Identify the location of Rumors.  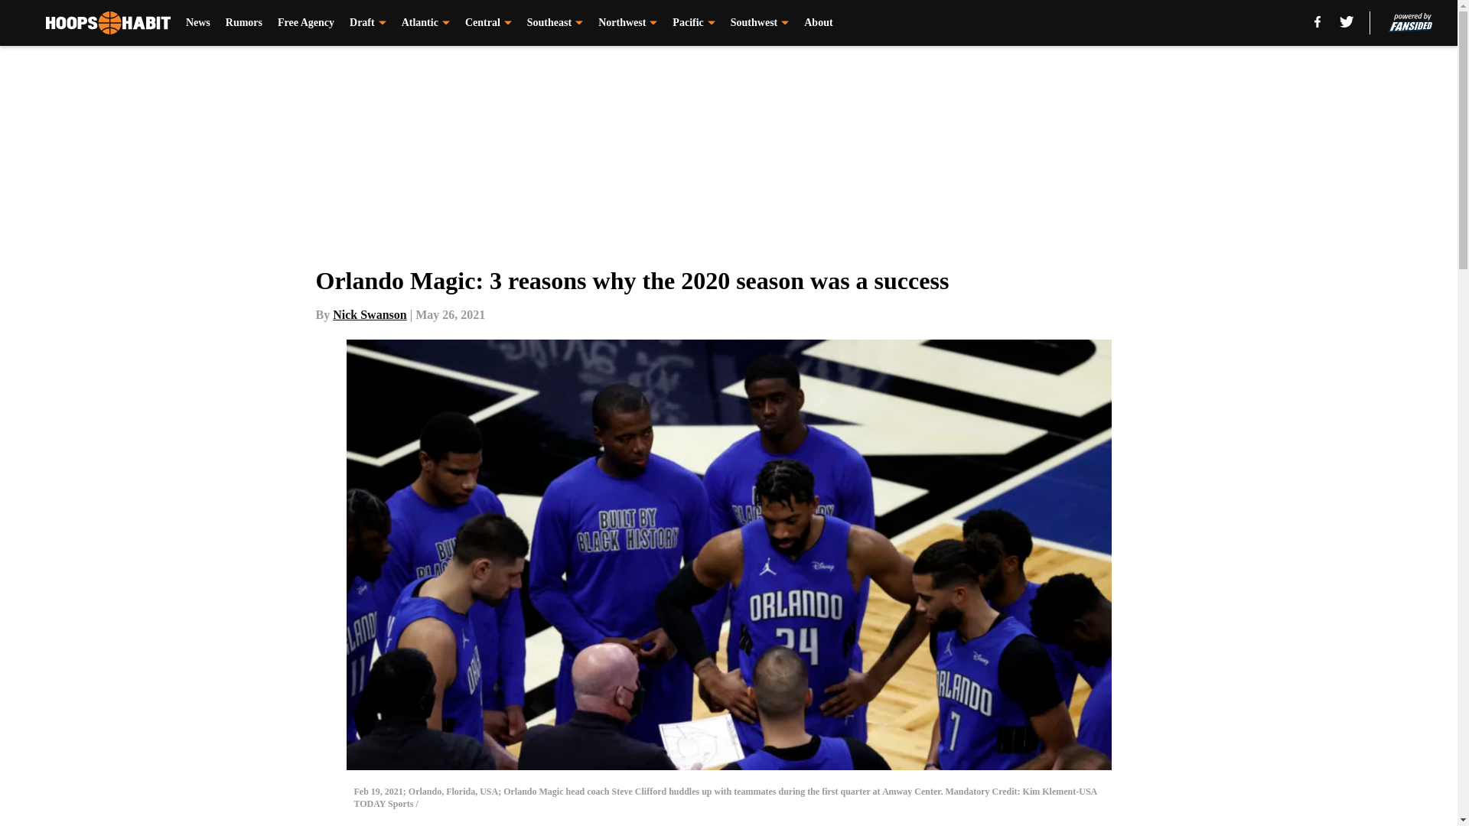
(244, 23).